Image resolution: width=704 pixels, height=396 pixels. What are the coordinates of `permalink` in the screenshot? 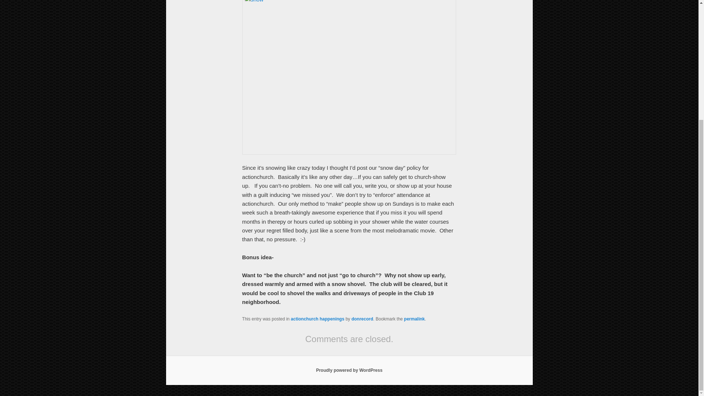 It's located at (414, 319).